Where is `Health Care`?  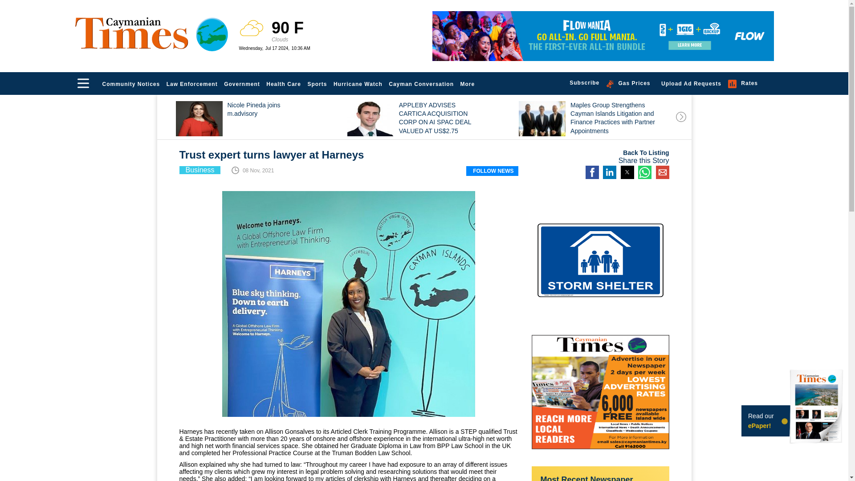 Health Care is located at coordinates (284, 84).